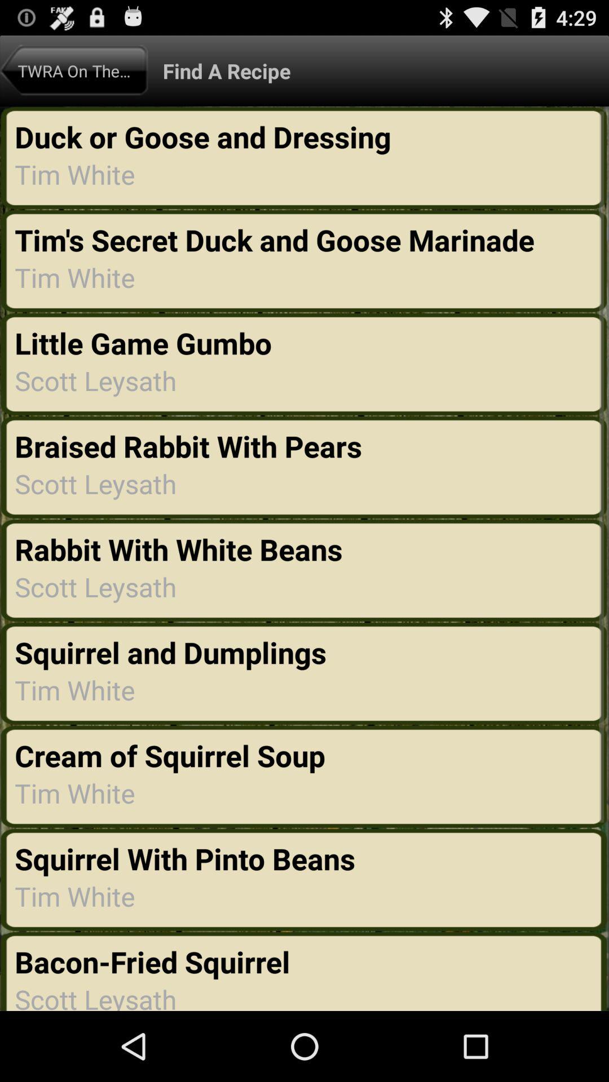 This screenshot has width=609, height=1082. Describe the element at coordinates (74, 70) in the screenshot. I see `turn on twra on the app` at that location.